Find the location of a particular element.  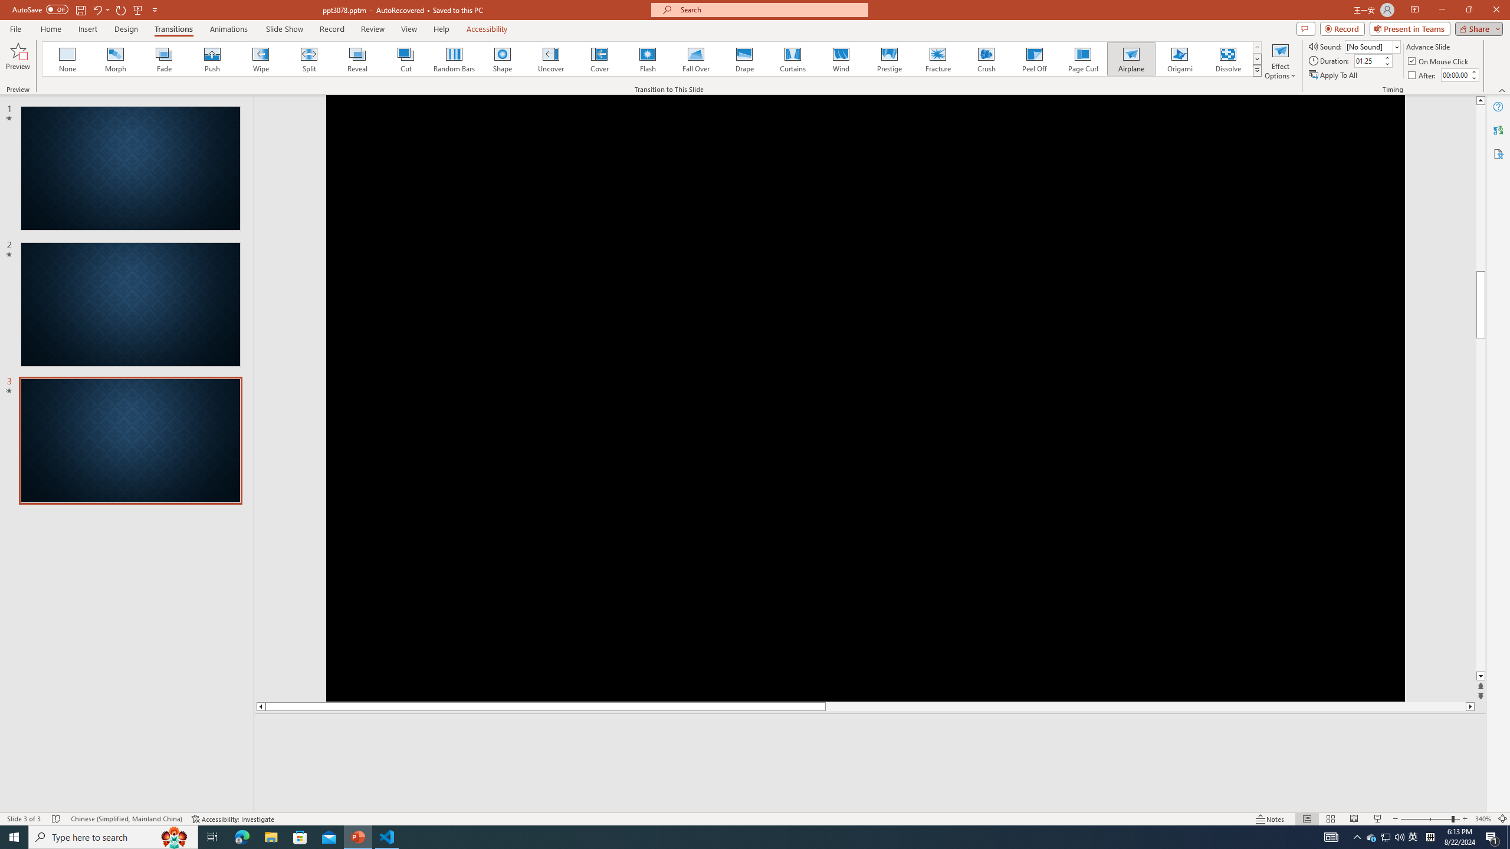

Wind is located at coordinates (841, 59).